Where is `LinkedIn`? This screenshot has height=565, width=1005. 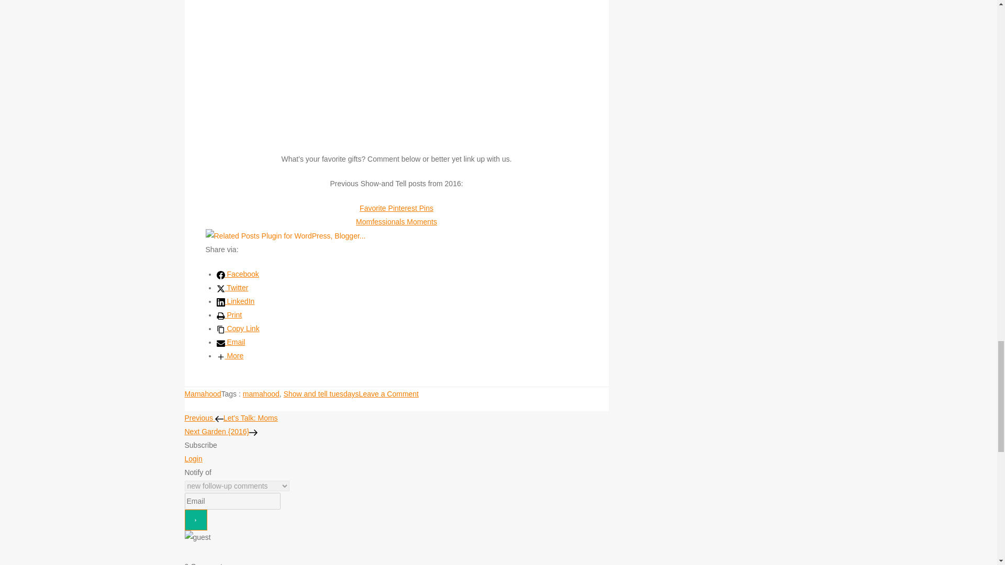
LinkedIn is located at coordinates (236, 301).